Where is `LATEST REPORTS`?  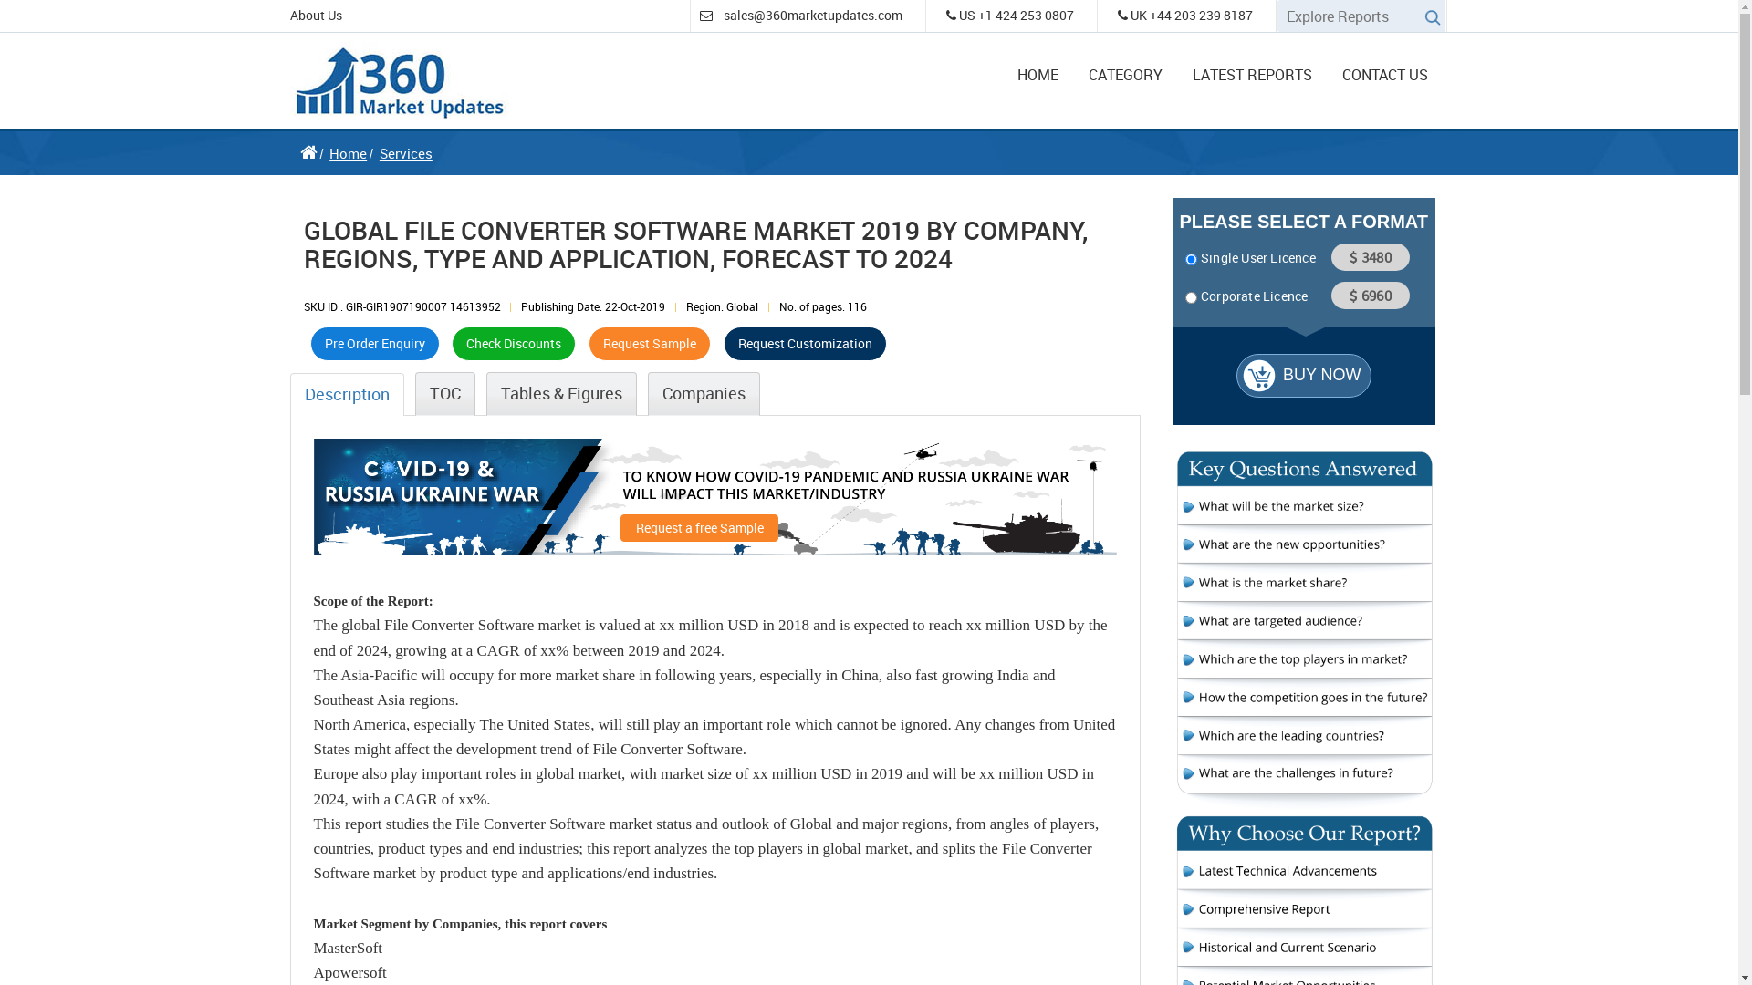
LATEST REPORTS is located at coordinates (1252, 67).